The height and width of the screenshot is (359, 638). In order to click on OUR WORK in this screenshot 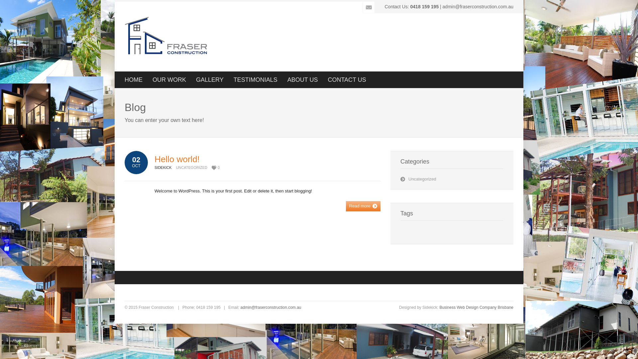, I will do `click(169, 80)`.